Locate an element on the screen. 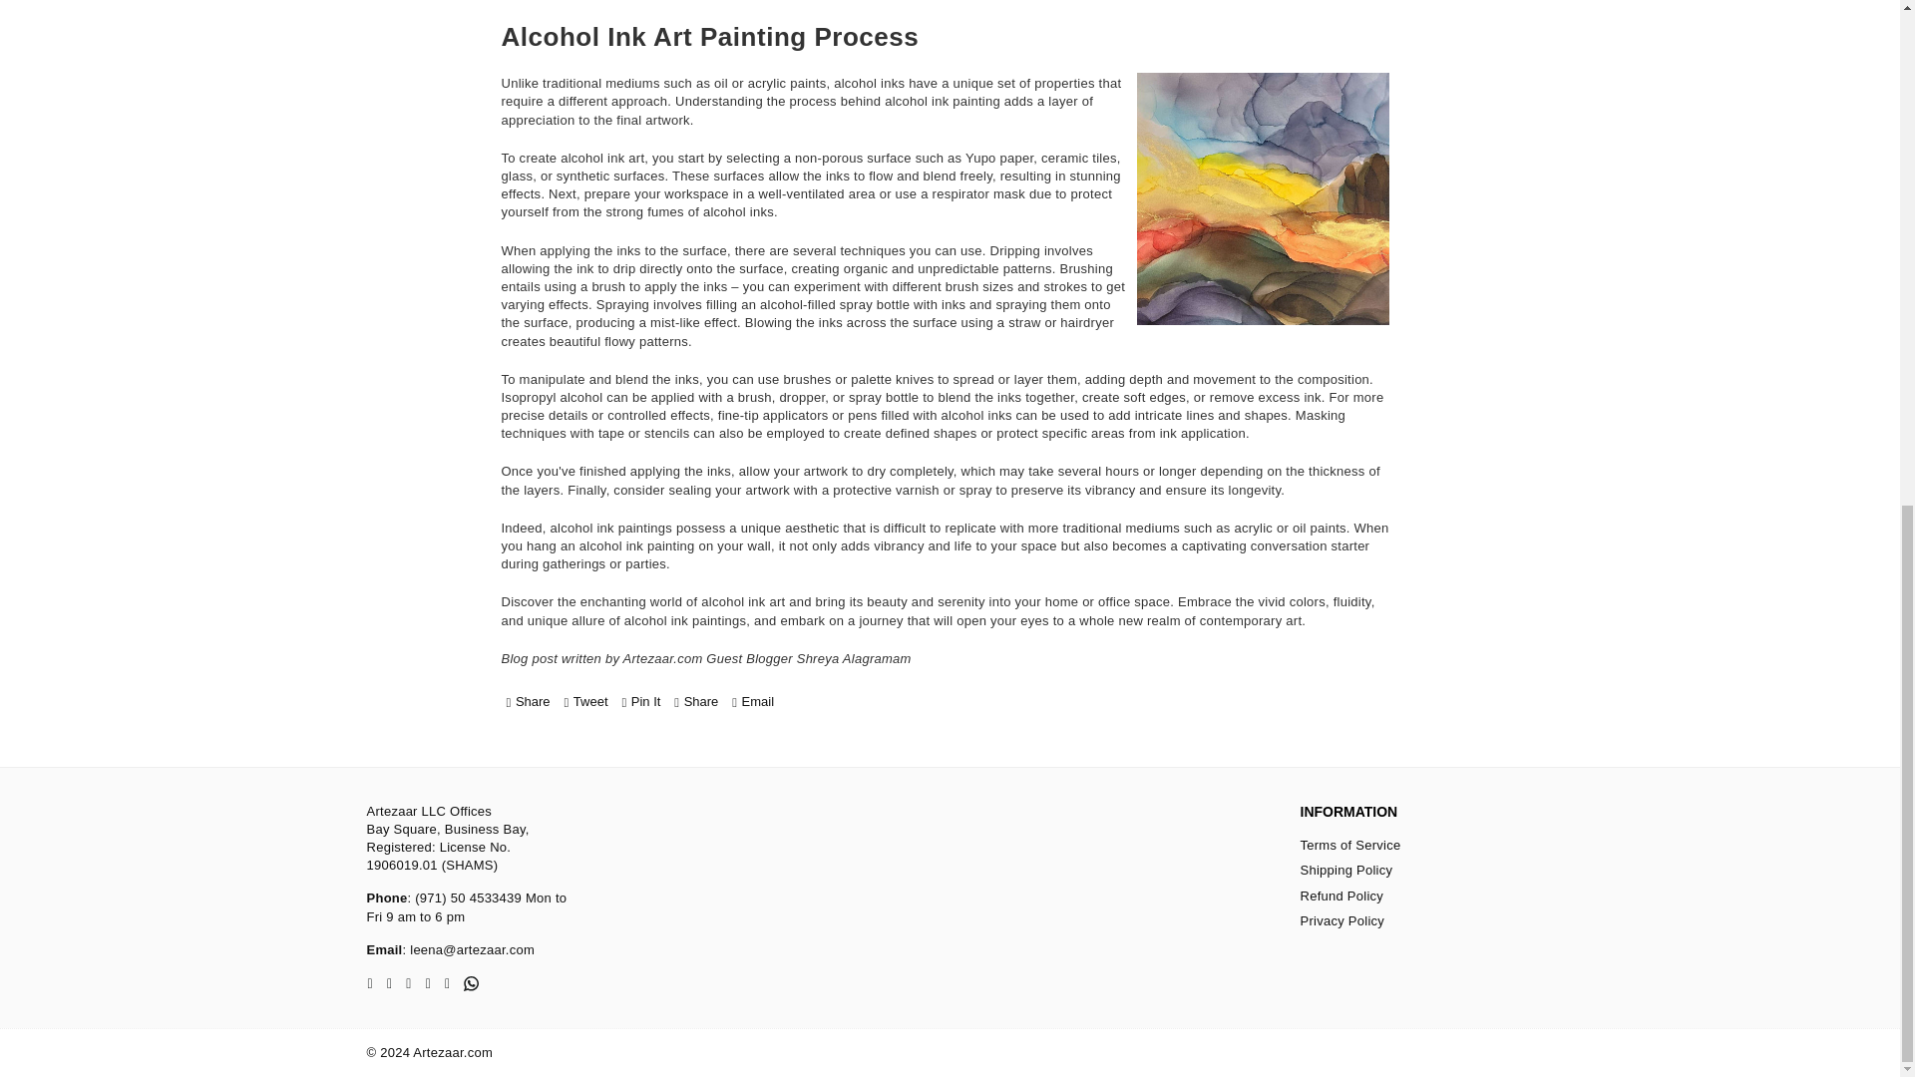 This screenshot has width=1915, height=1077. Share on Linked In is located at coordinates (696, 702).